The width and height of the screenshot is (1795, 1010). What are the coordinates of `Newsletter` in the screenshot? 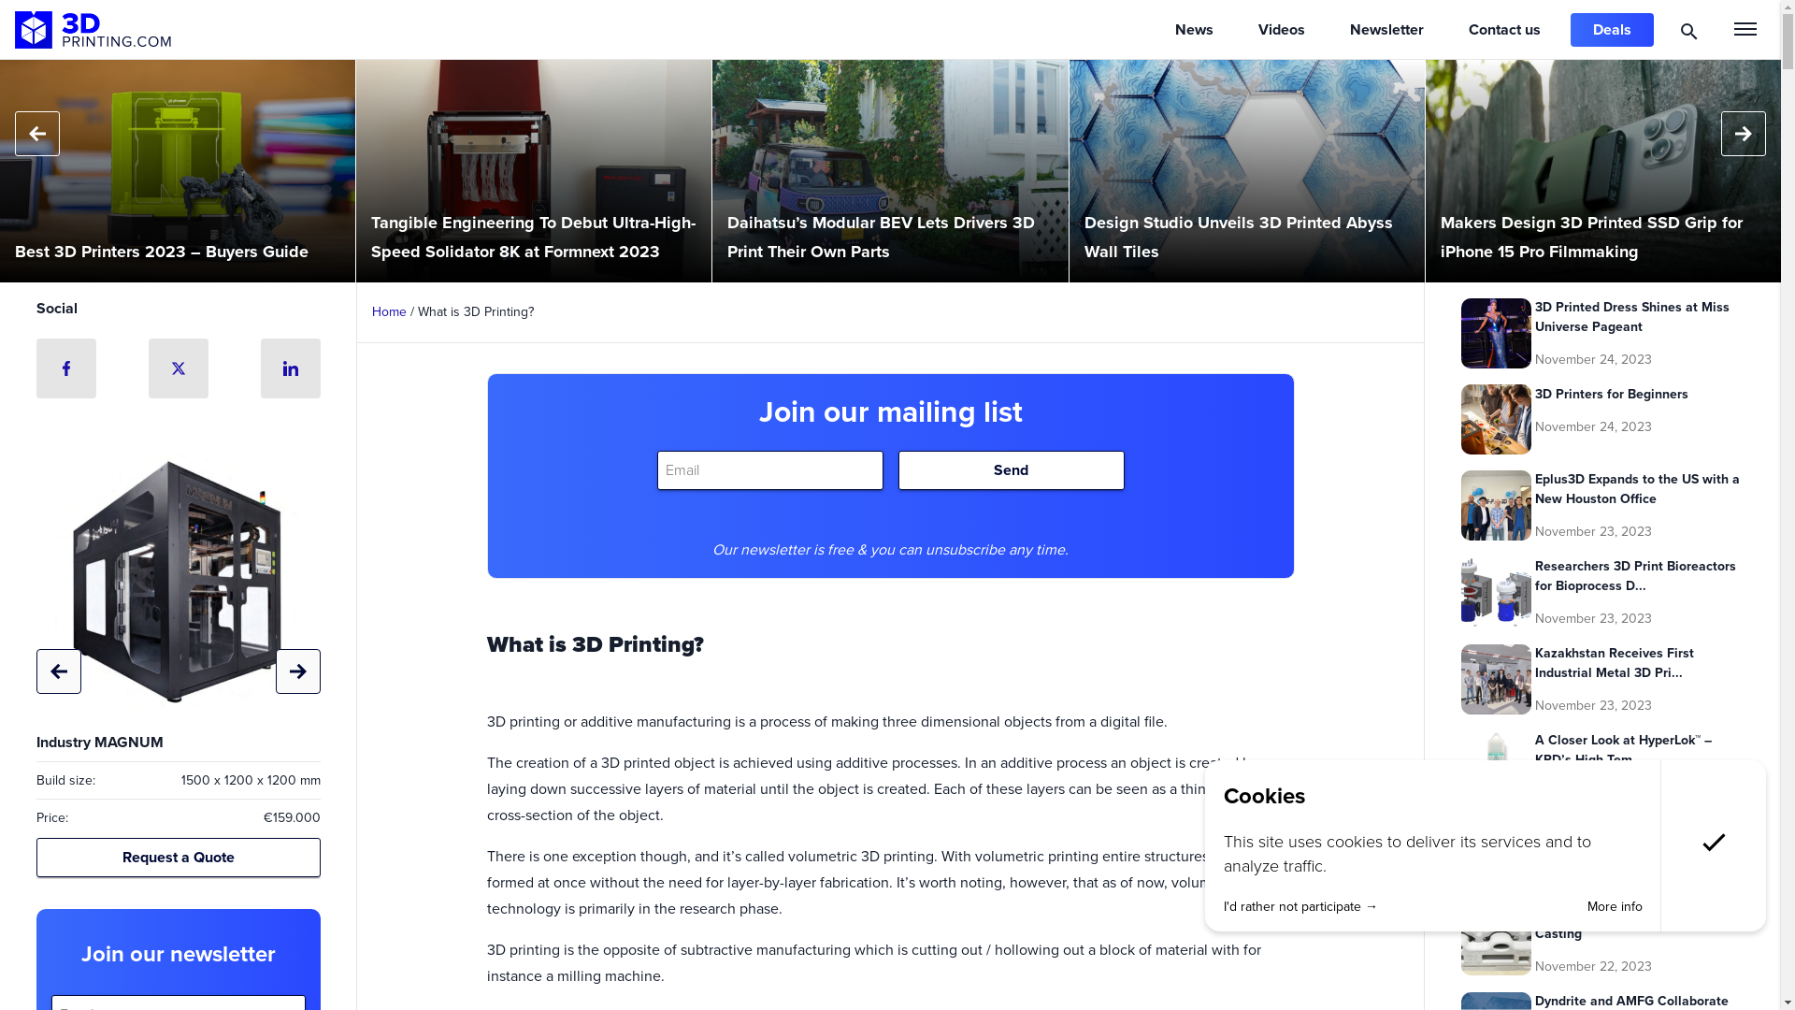 It's located at (1387, 30).